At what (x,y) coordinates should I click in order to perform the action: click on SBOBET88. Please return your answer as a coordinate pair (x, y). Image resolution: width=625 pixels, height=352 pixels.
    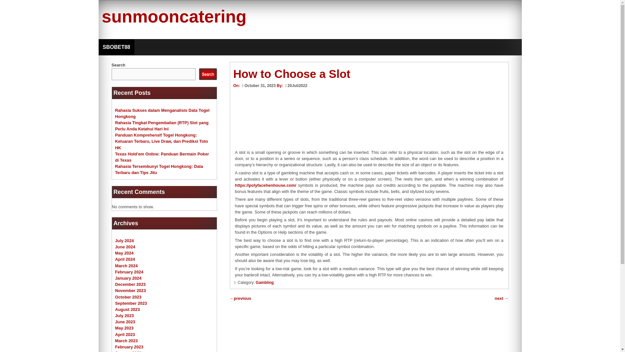
    Looking at the image, I should click on (116, 47).